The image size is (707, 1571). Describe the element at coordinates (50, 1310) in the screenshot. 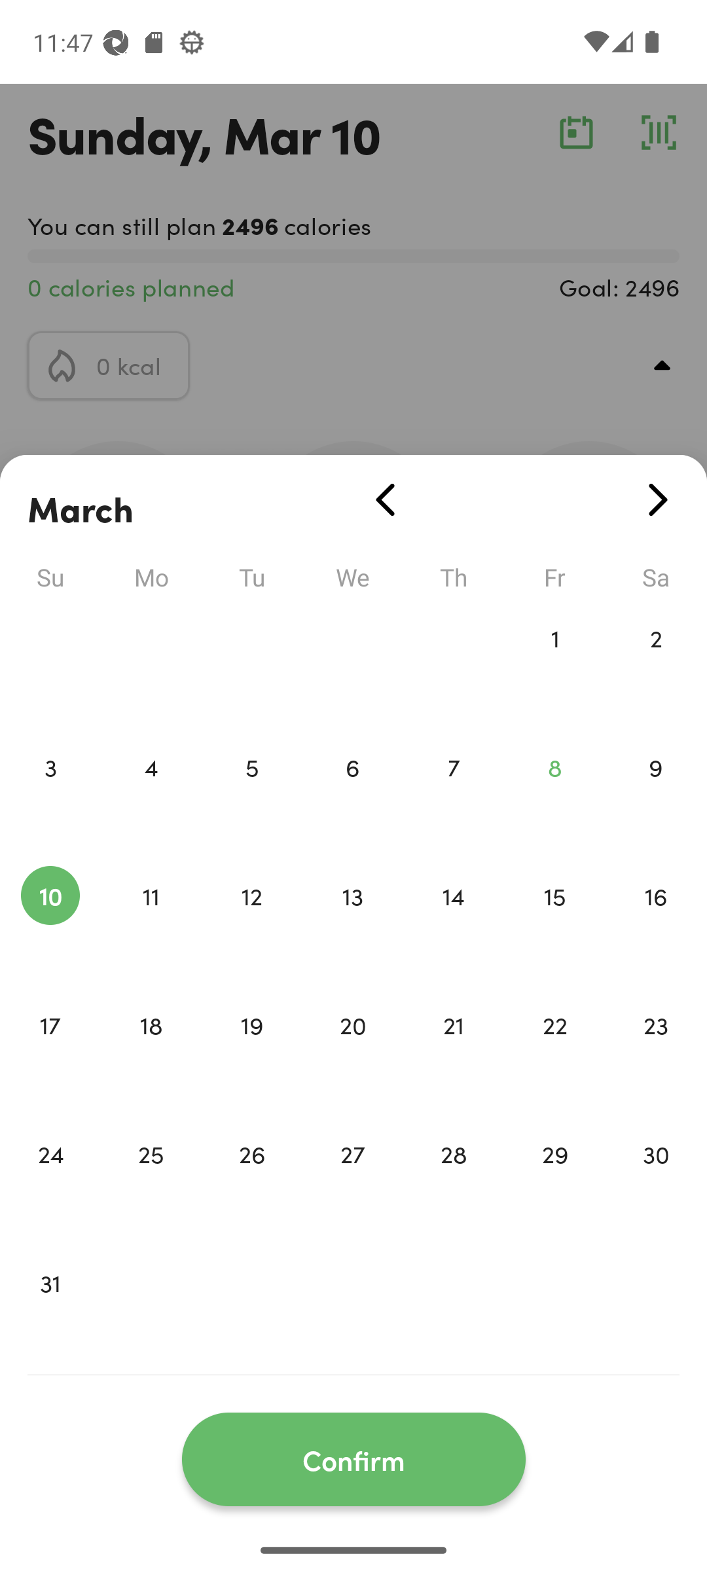

I see `31` at that location.